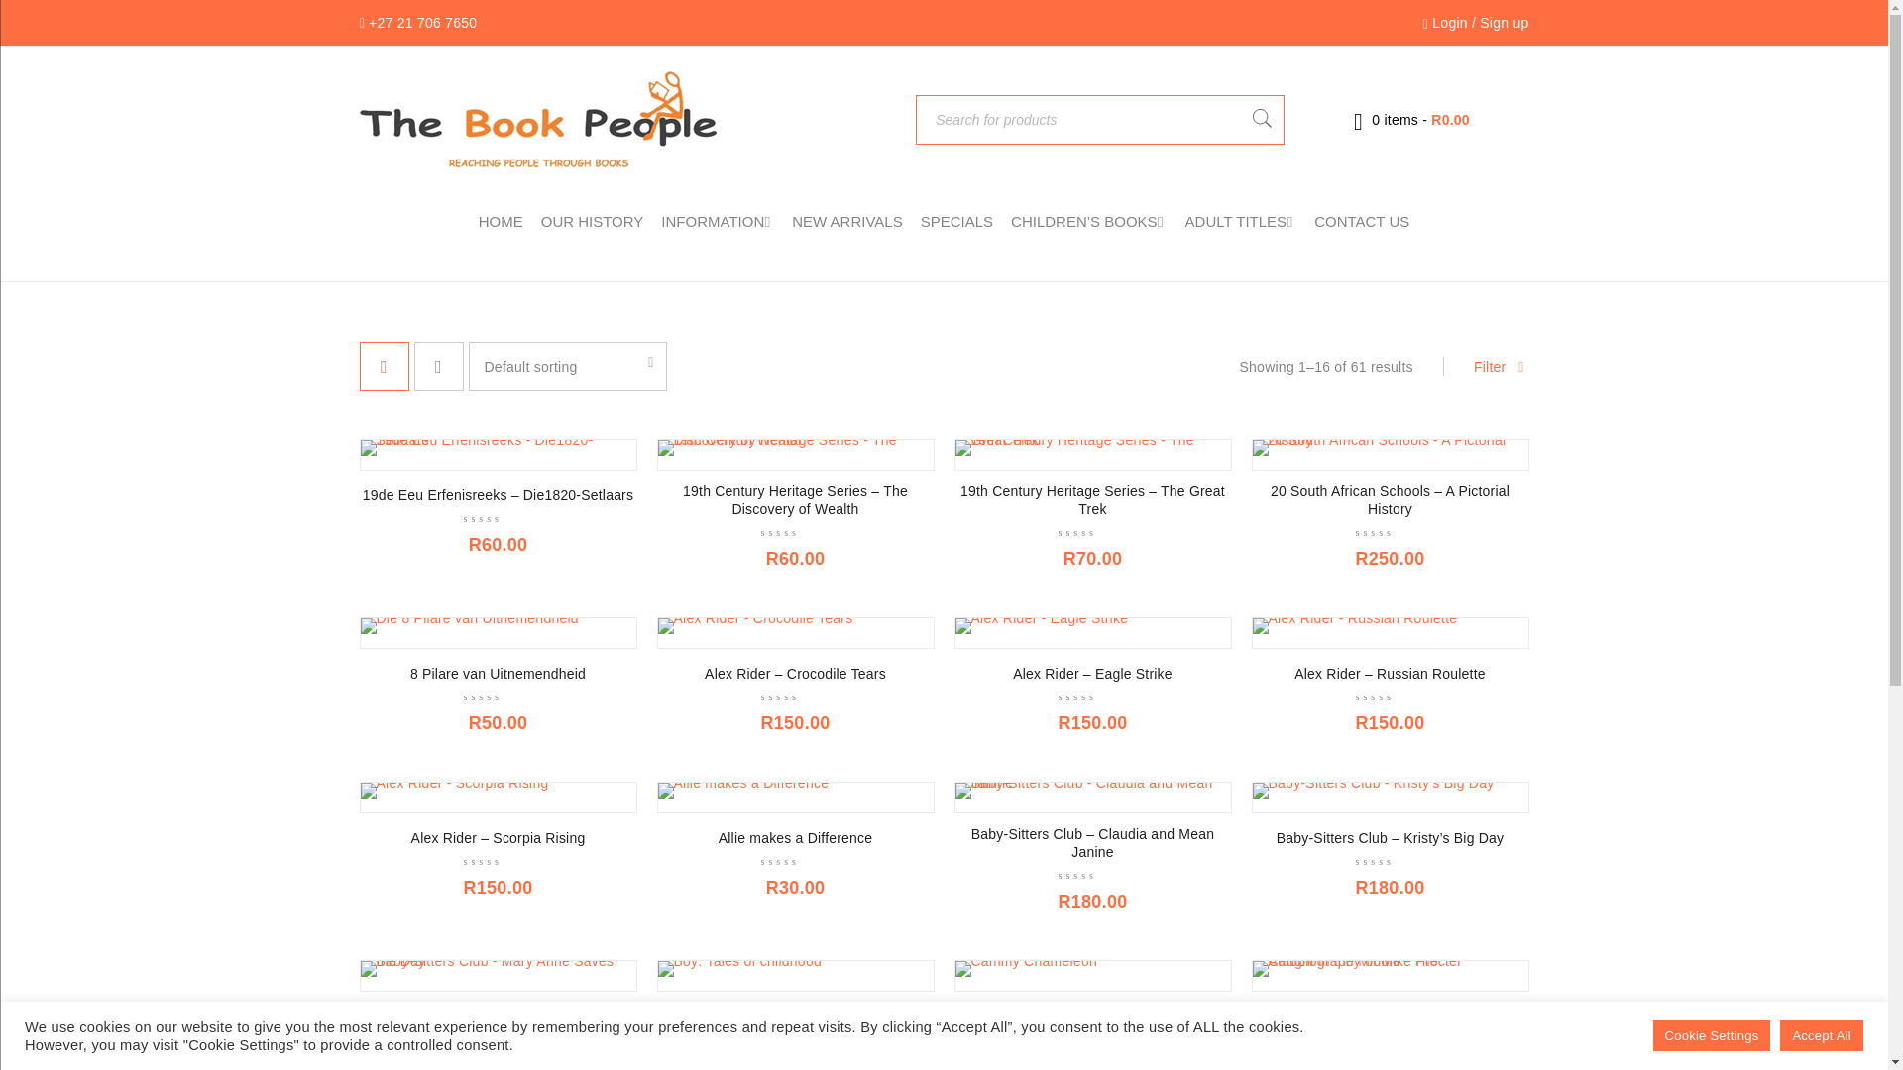  What do you see at coordinates (537, 119) in the screenshot?
I see `BoxShop` at bounding box center [537, 119].